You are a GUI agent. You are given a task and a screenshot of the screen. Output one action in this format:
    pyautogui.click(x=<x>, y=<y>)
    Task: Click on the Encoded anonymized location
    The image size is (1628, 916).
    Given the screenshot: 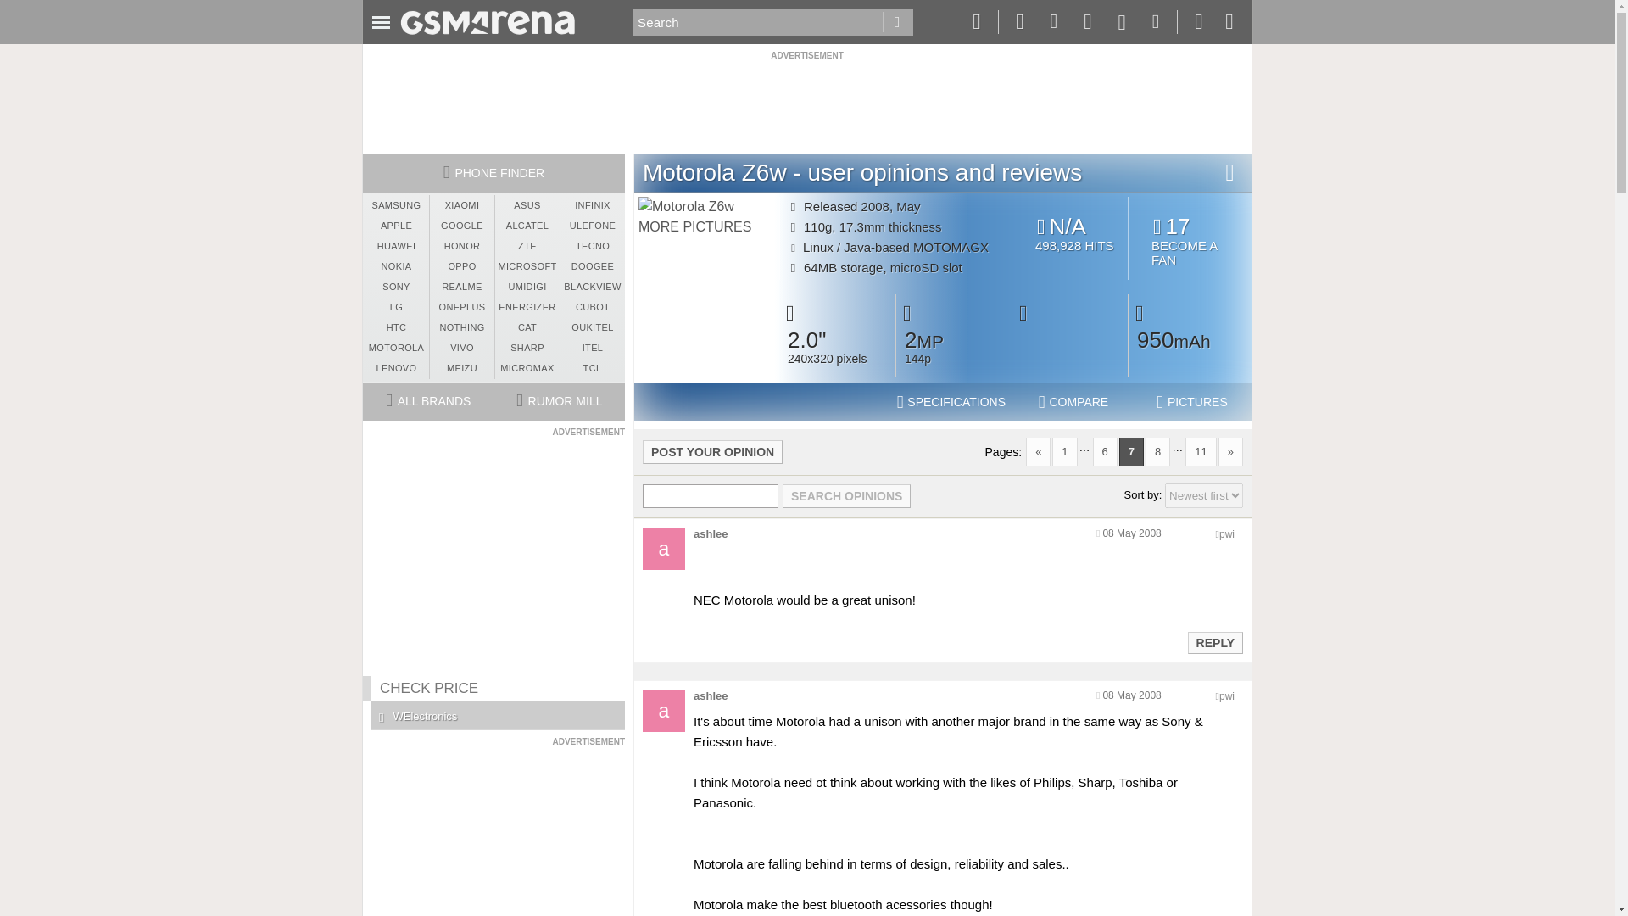 What is the action you would take?
    pyautogui.click(x=1226, y=696)
    